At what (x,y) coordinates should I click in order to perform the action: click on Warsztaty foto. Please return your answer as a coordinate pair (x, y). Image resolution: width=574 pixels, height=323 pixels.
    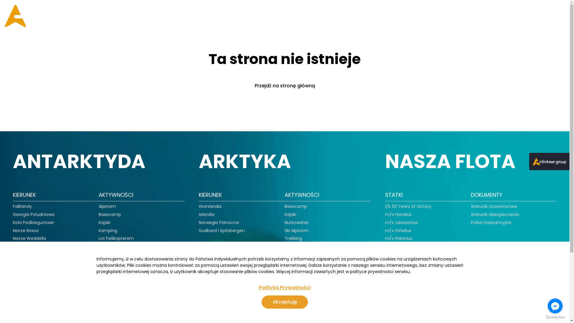
    Looking at the image, I should click on (114, 271).